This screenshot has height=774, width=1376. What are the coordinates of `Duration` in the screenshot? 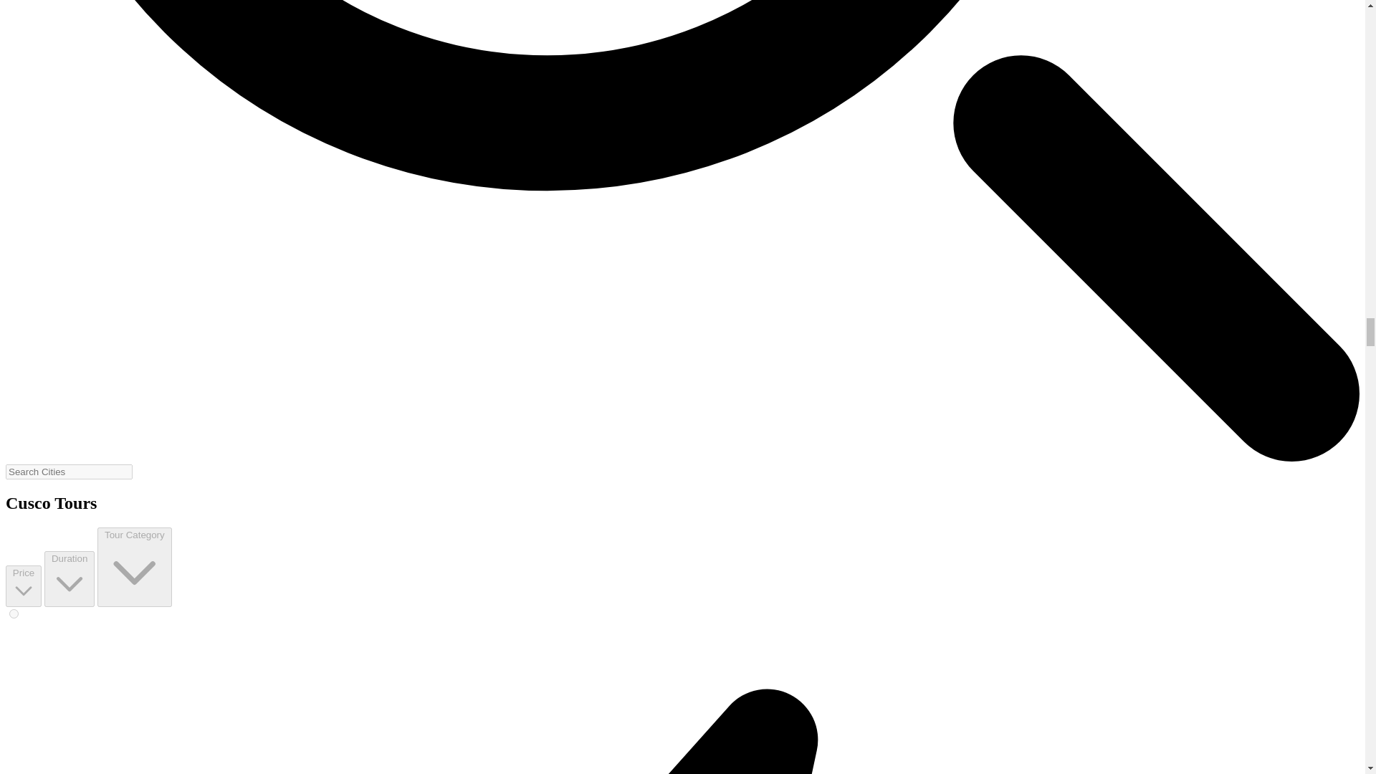 It's located at (69, 578).